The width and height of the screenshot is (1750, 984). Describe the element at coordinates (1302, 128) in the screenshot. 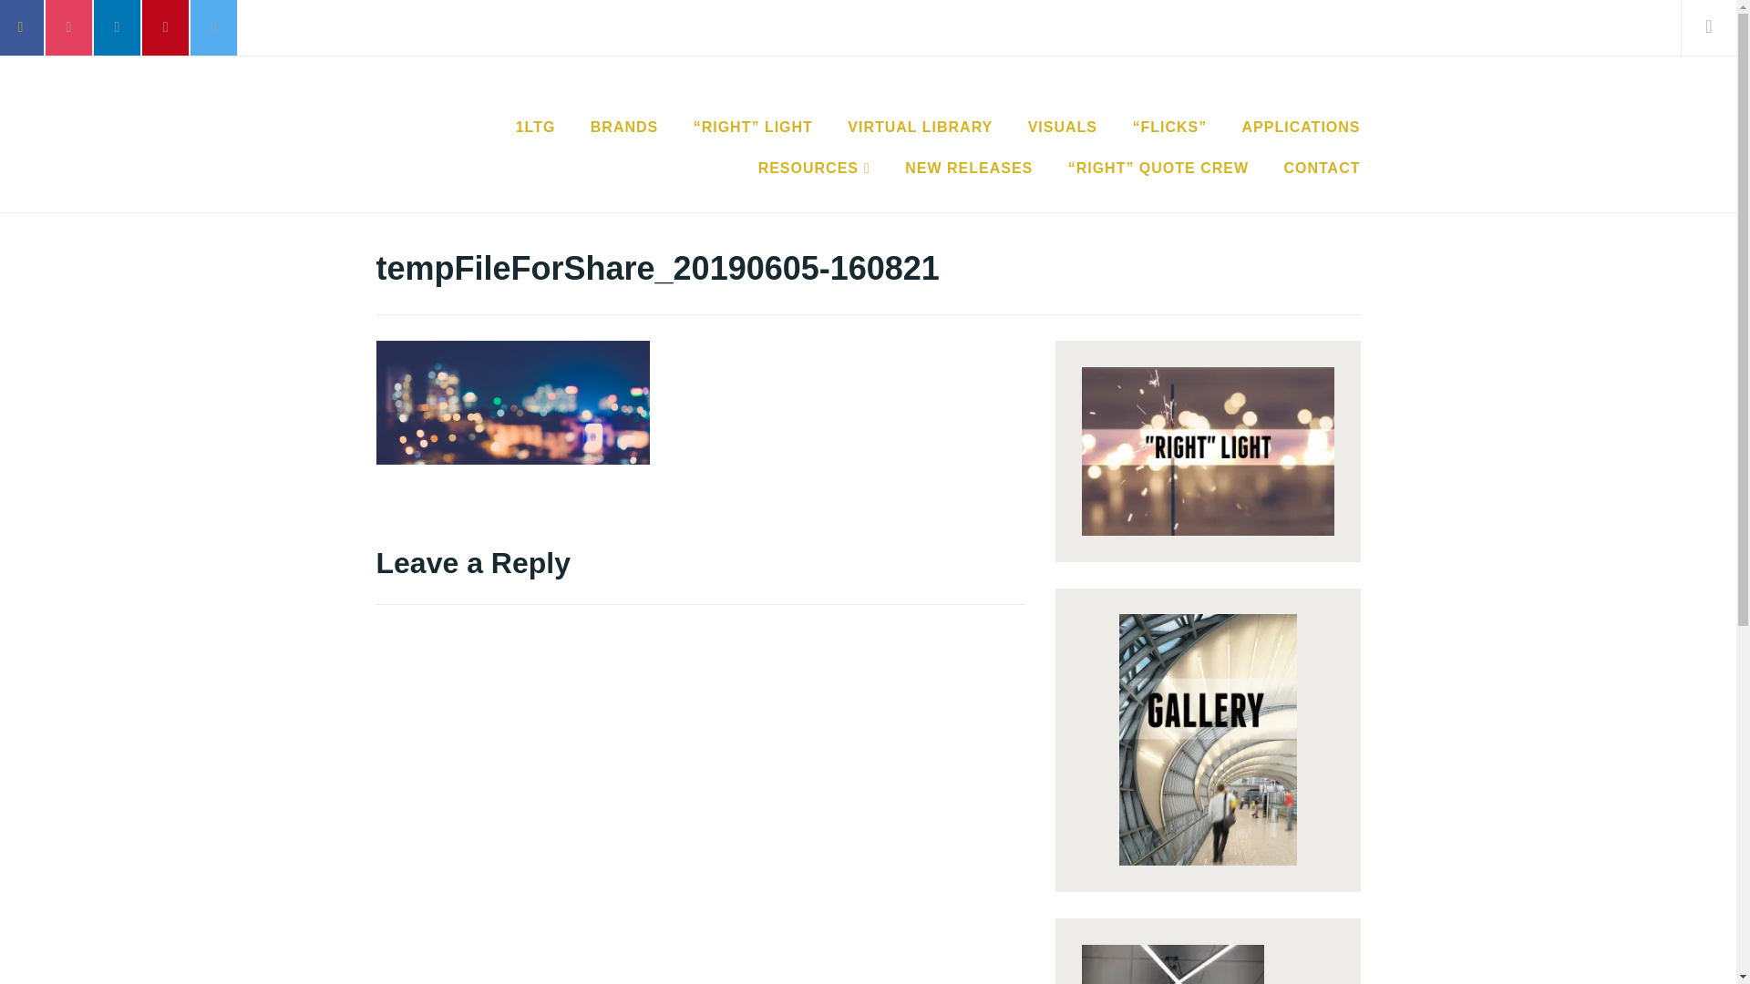

I see `APPLICATIONS` at that location.